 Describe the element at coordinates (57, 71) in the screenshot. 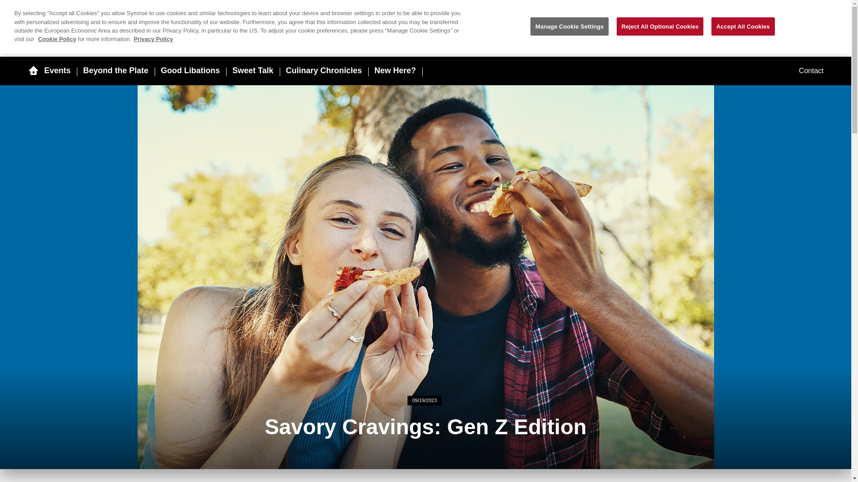

I see `Events` at that location.